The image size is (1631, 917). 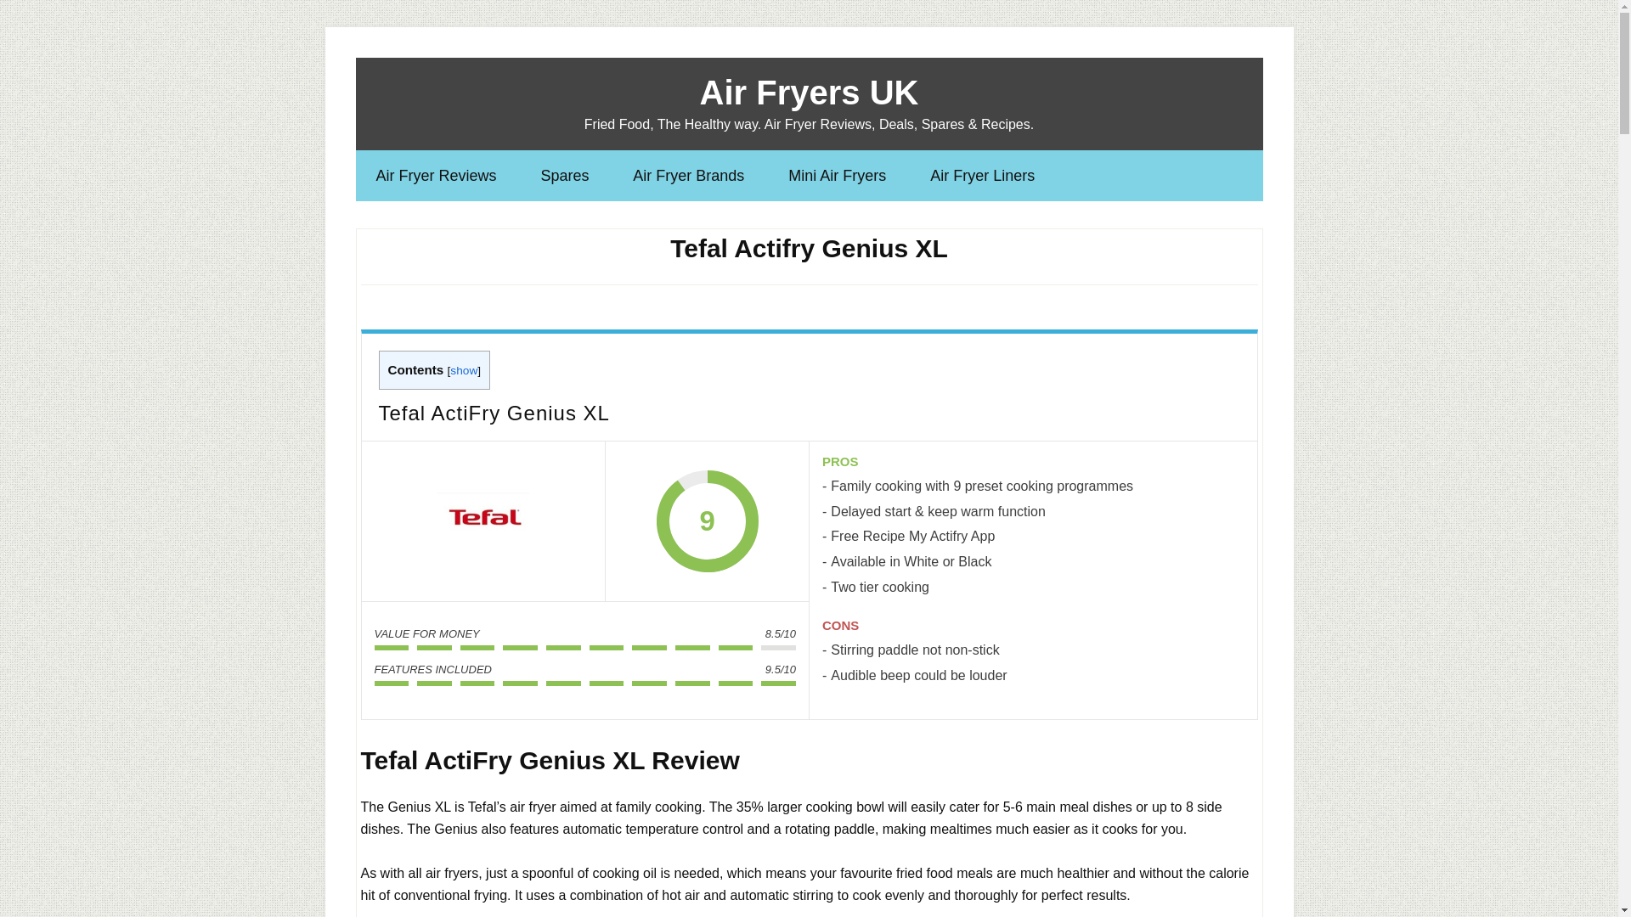 I want to click on Air Fryer Liners, so click(x=982, y=175).